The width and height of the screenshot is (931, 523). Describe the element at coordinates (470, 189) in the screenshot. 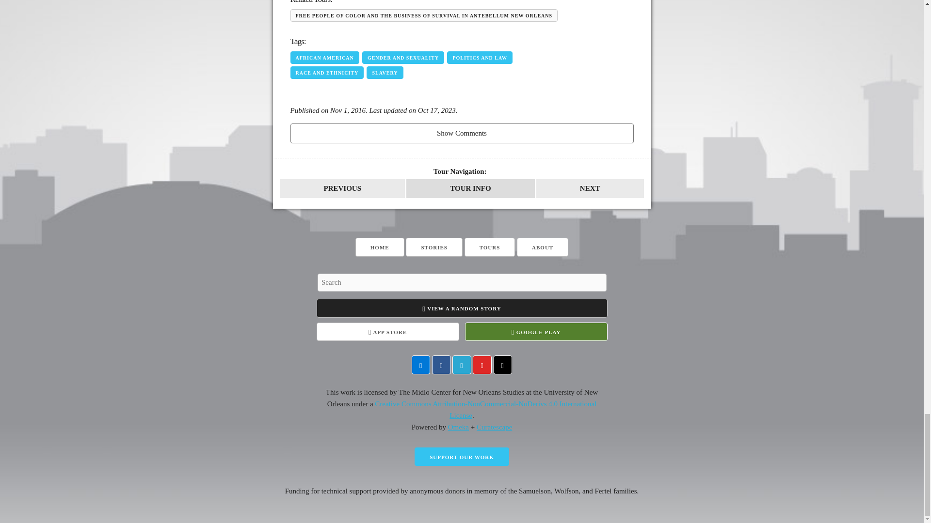

I see `TOUR INFO` at that location.